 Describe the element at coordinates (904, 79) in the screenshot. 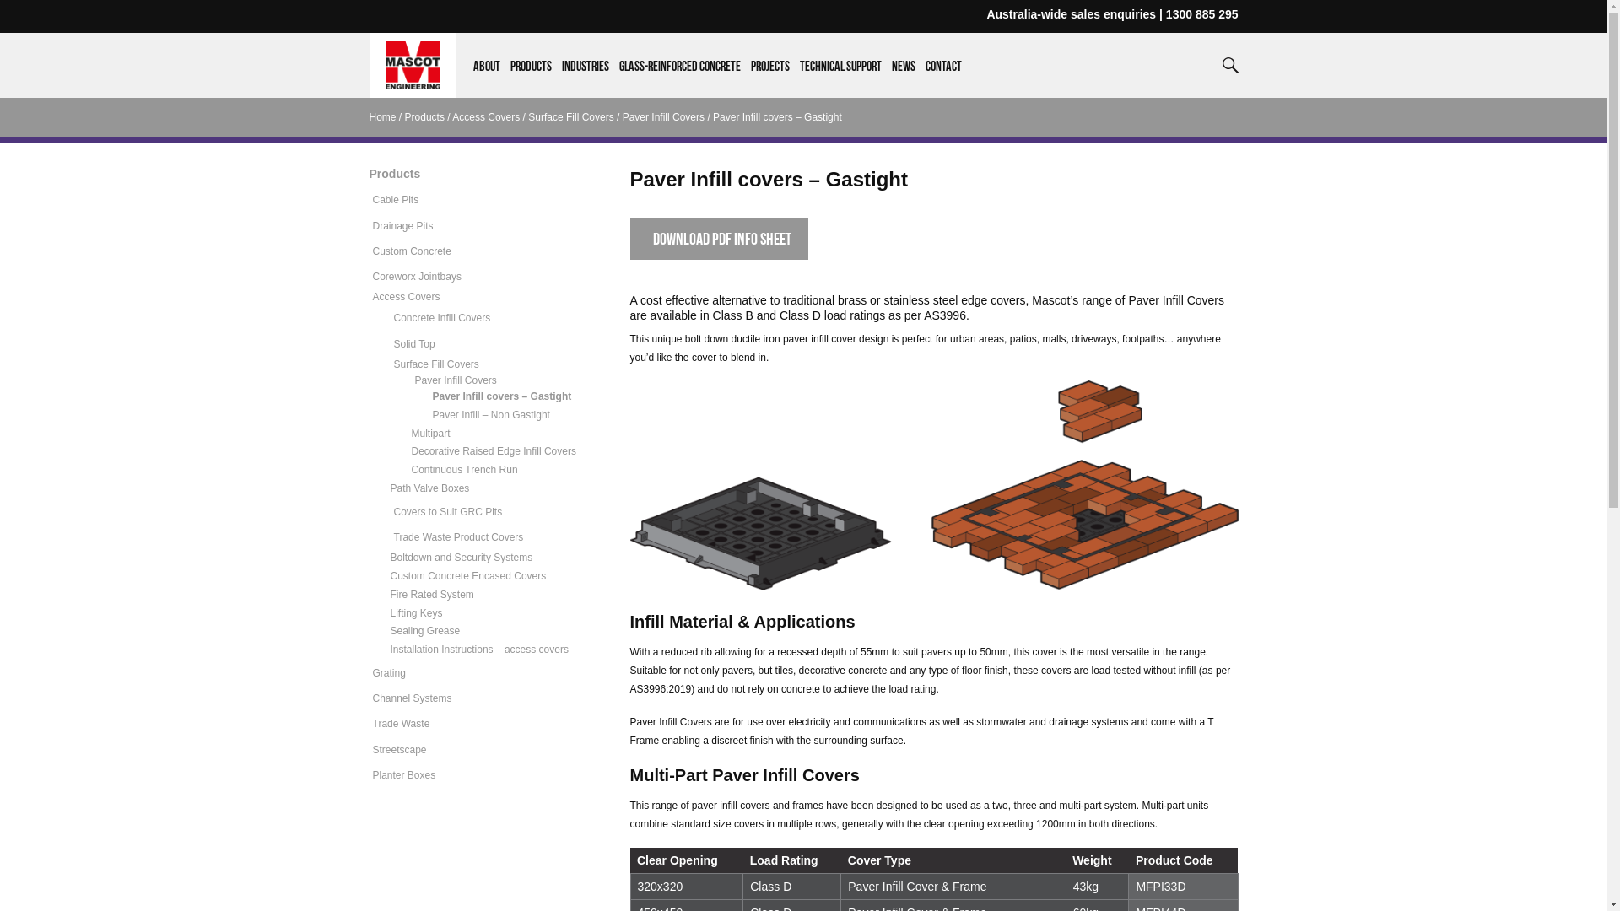

I see `News` at that location.